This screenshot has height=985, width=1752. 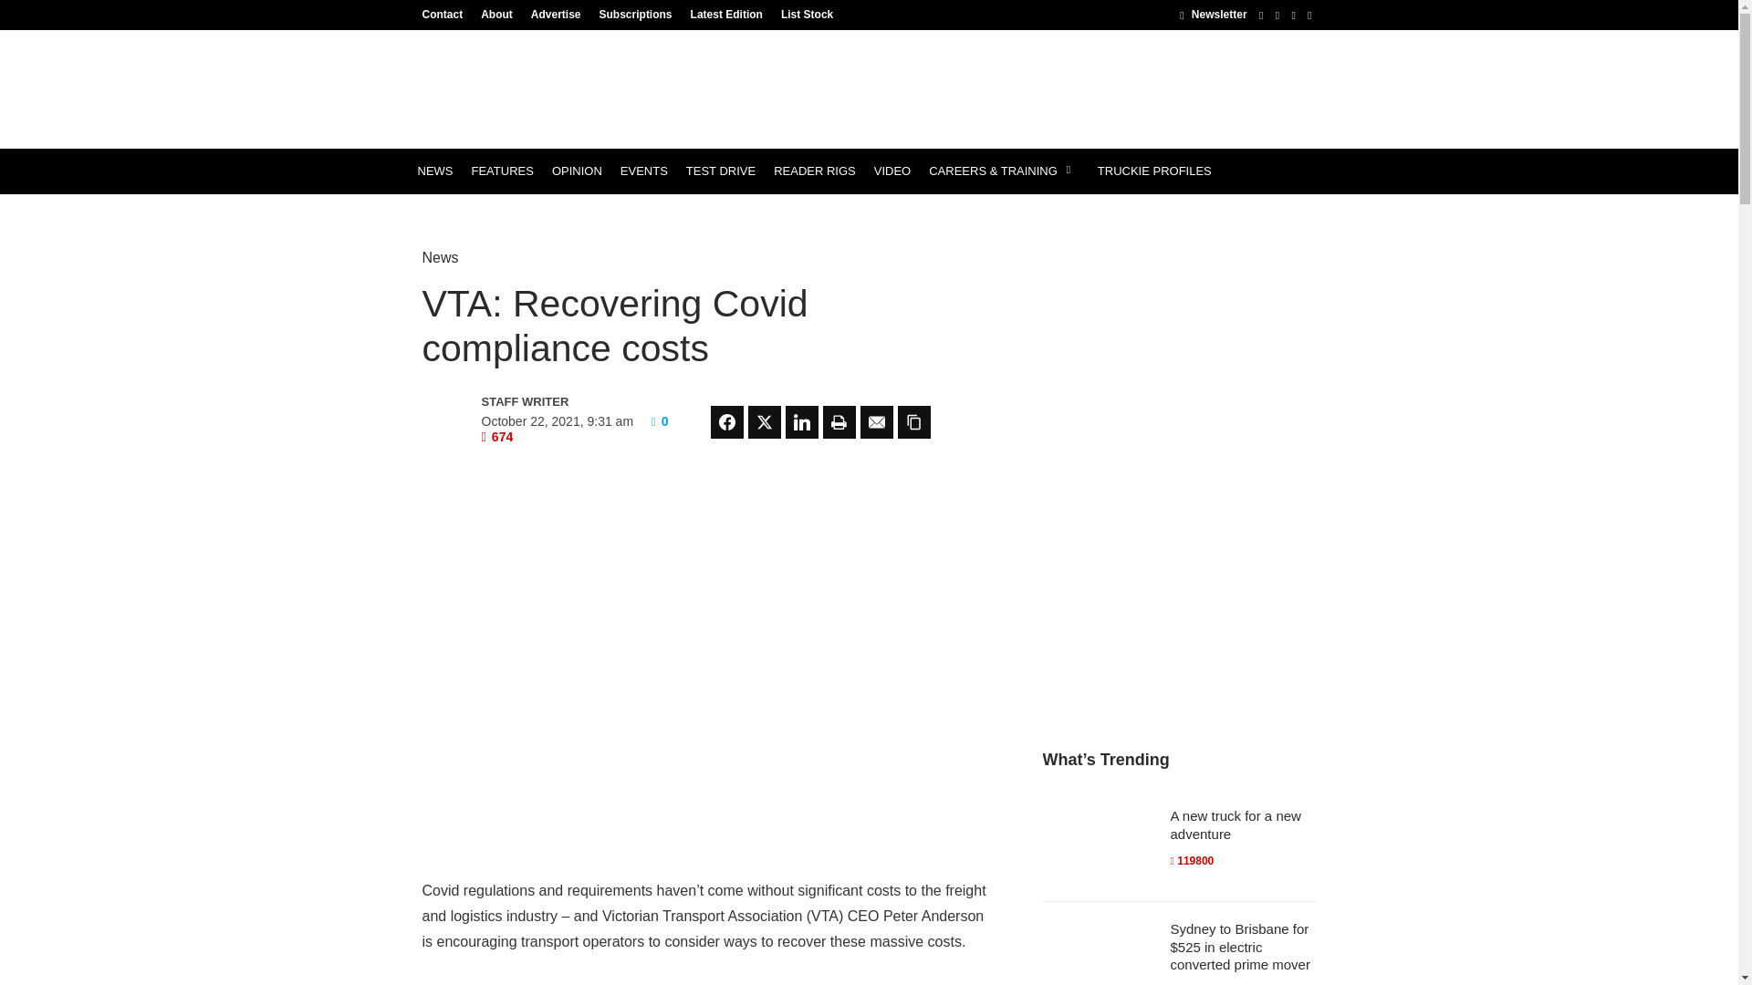 I want to click on Share on Email, so click(x=876, y=421).